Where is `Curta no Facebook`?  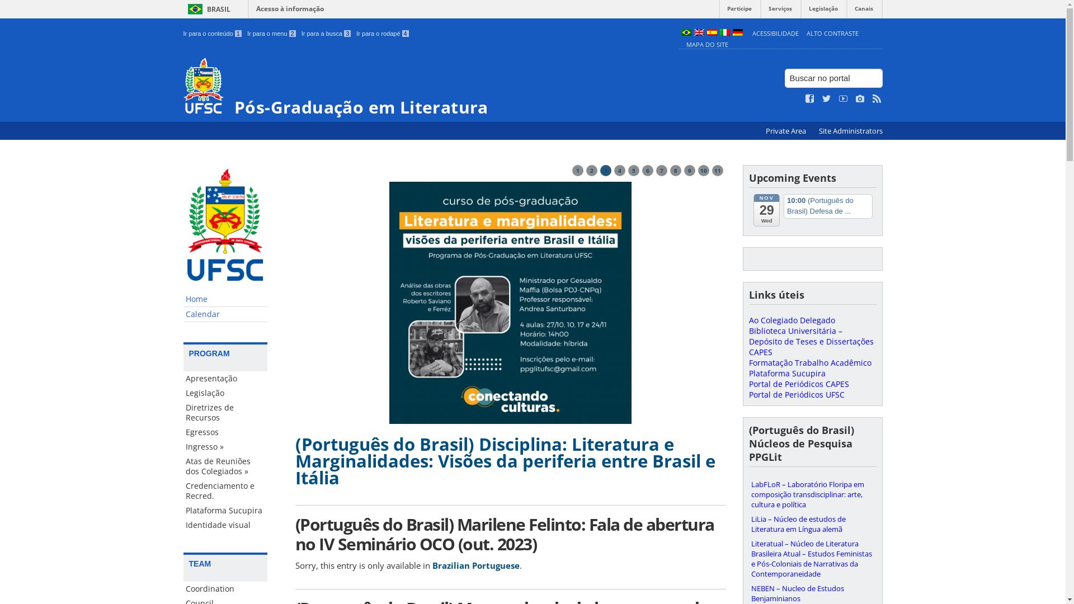
Curta no Facebook is located at coordinates (810, 99).